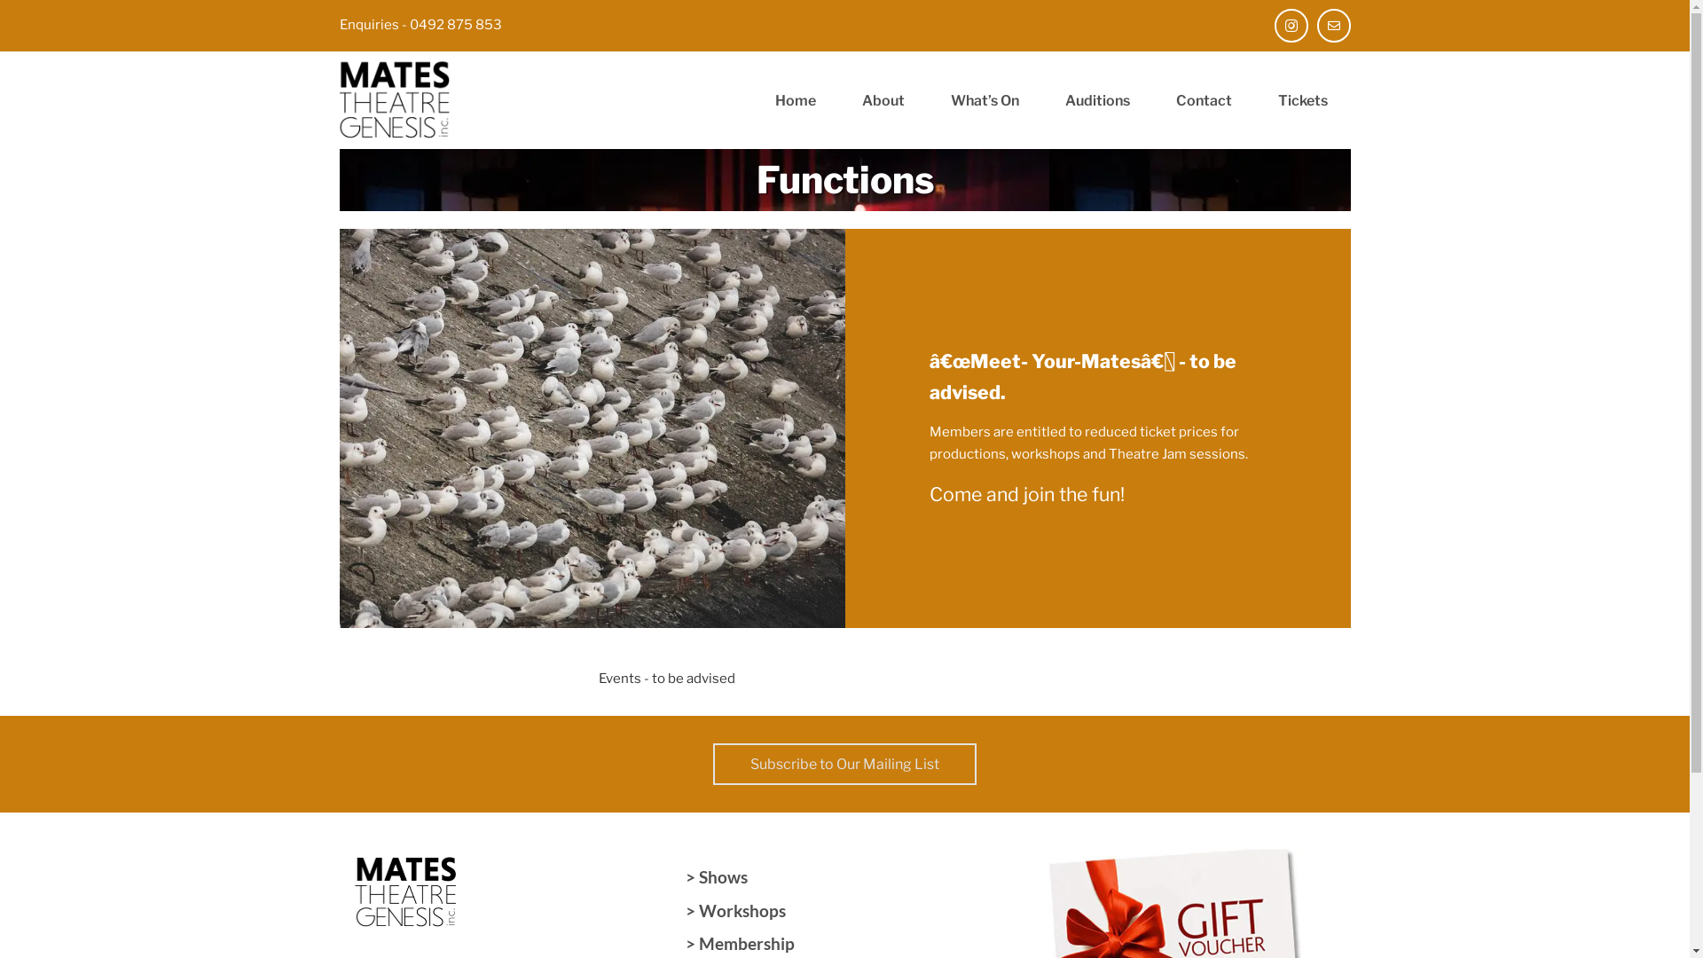 The width and height of the screenshot is (1703, 958). I want to click on Tickets, so click(1302, 101).